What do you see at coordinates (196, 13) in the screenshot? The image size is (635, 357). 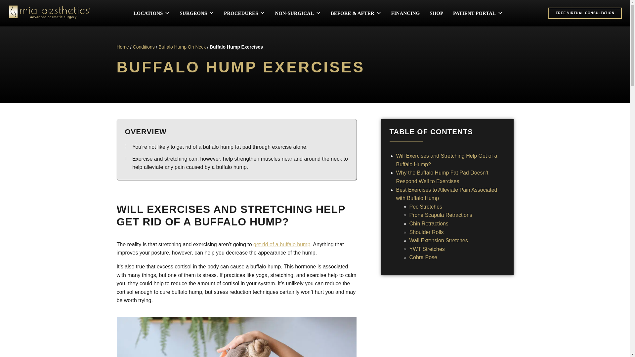 I see `SURGEONS` at bounding box center [196, 13].